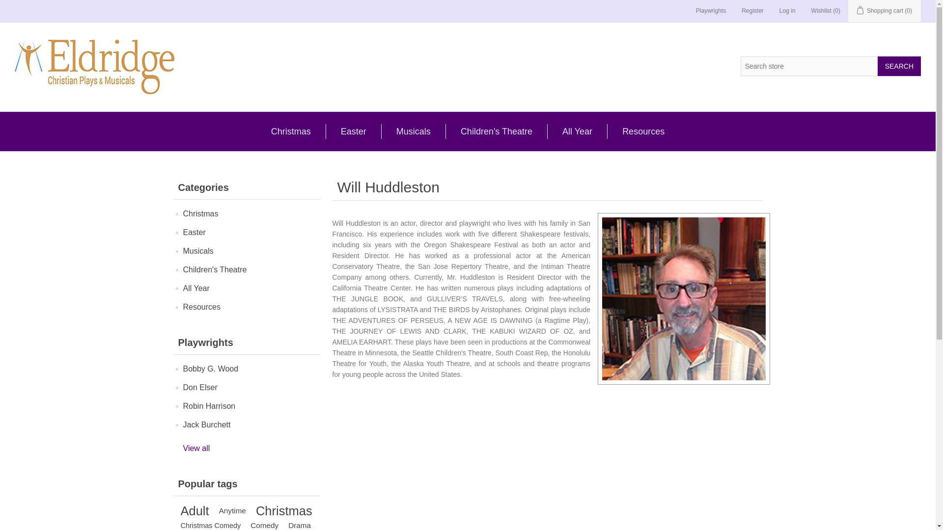  What do you see at coordinates (577, 131) in the screenshot?
I see `All Year` at bounding box center [577, 131].